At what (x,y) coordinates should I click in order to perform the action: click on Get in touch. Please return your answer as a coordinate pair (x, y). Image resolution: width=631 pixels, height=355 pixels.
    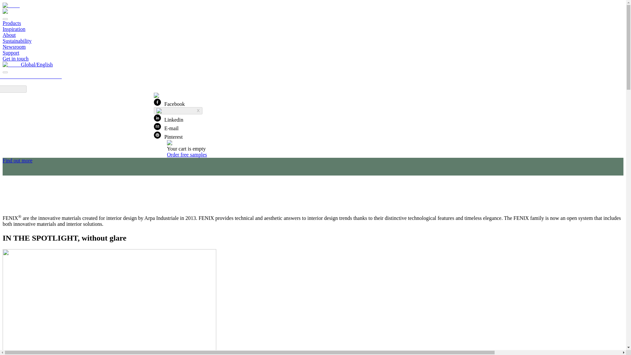
    Looking at the image, I should click on (15, 59).